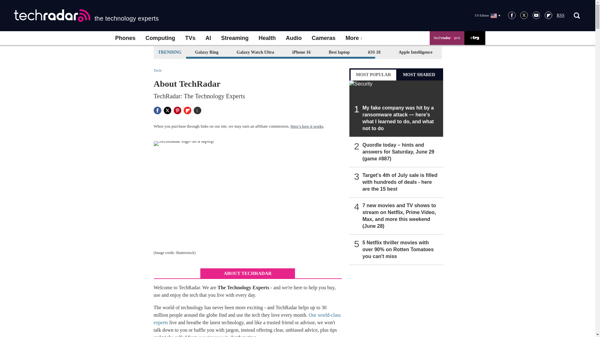 This screenshot has width=600, height=337. Describe the element at coordinates (208, 38) in the screenshot. I see `AI` at that location.